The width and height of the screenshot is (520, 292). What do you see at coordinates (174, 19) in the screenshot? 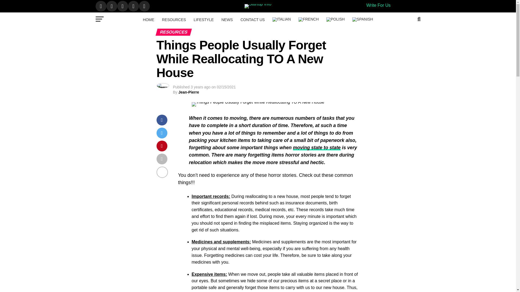
I see `RESOURCES` at bounding box center [174, 19].